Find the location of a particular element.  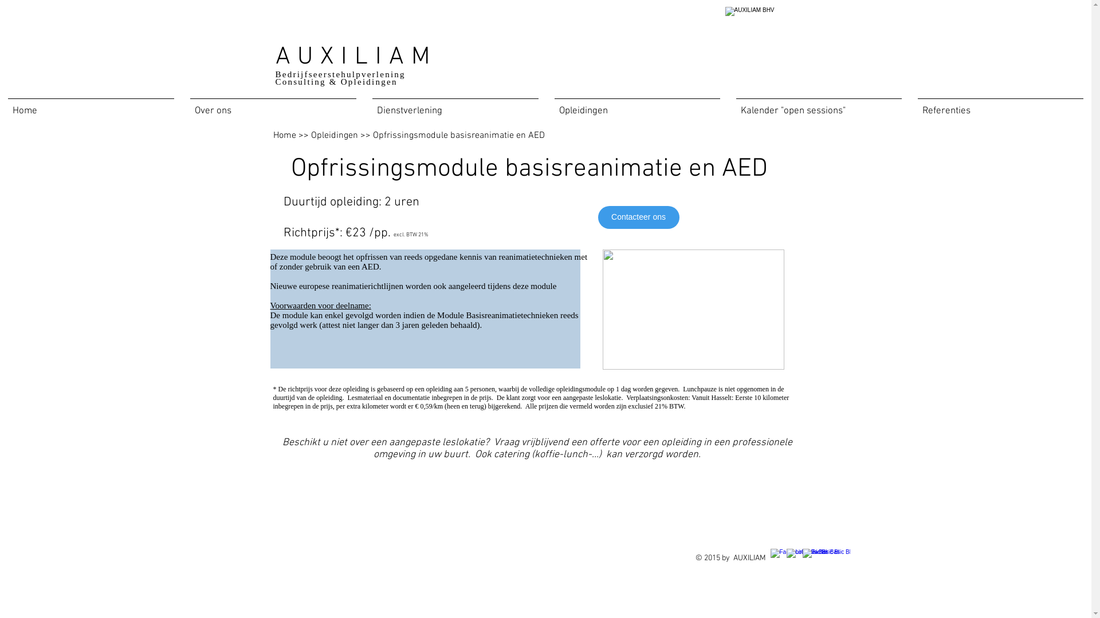

Referenties is located at coordinates (1000, 106).